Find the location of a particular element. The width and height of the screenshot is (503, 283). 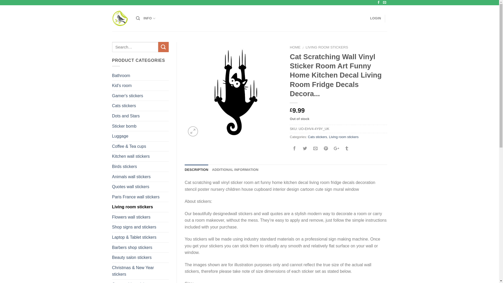

Email to a Friend is located at coordinates (315, 149).